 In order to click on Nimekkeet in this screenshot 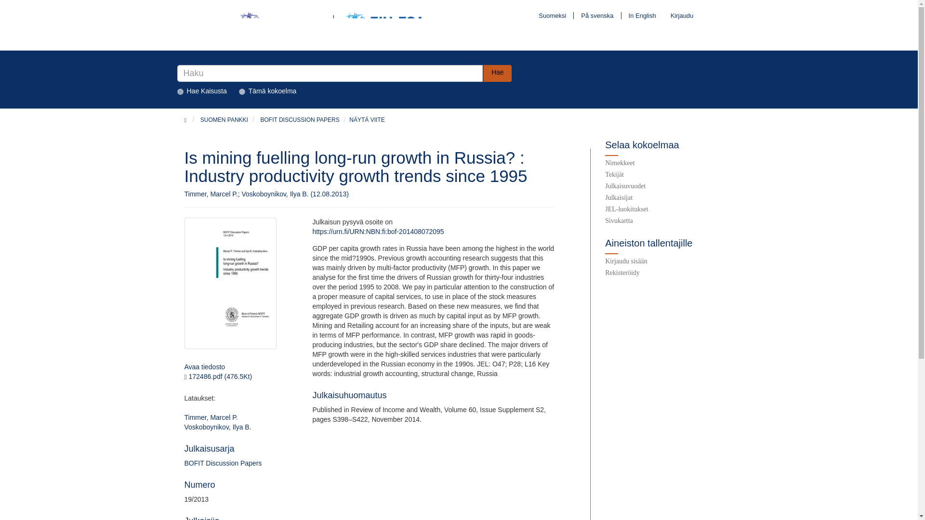, I will do `click(669, 165)`.